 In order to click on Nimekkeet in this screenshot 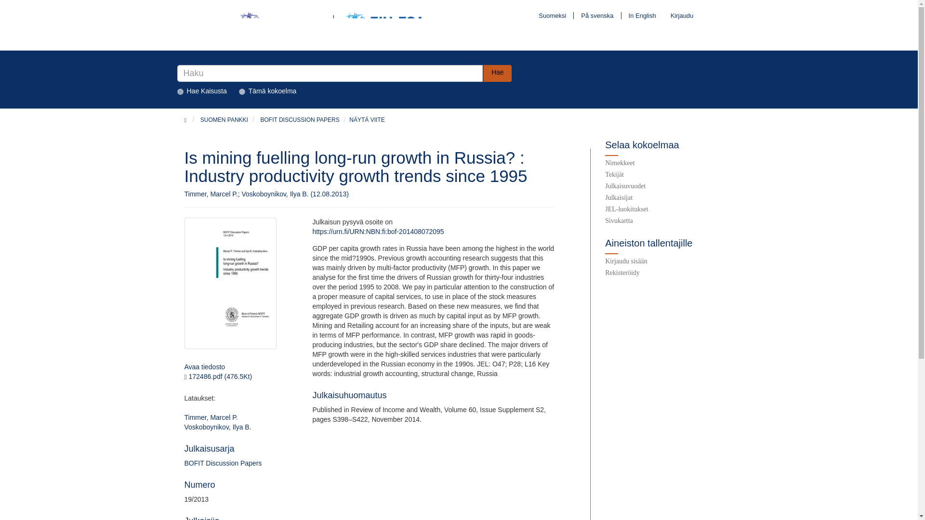, I will do `click(669, 165)`.